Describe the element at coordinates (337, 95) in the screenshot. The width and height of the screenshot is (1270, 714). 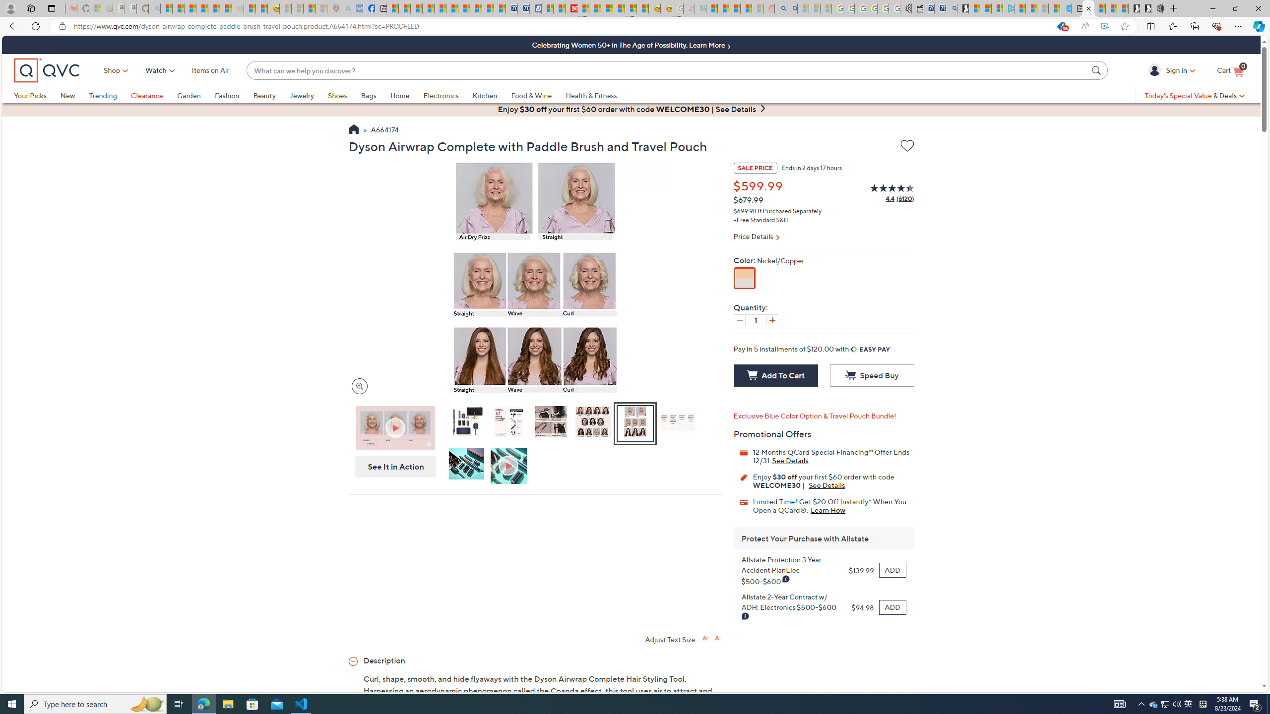
I see `Shoes` at that location.